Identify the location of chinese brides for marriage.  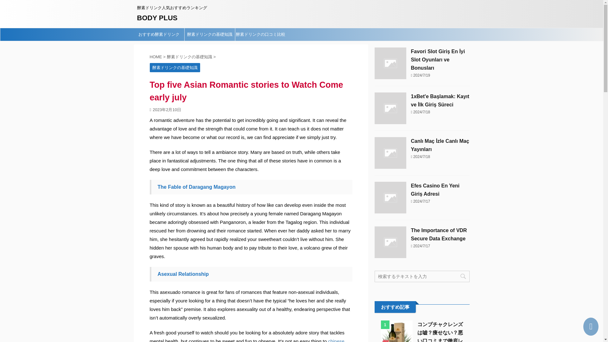
(247, 340).